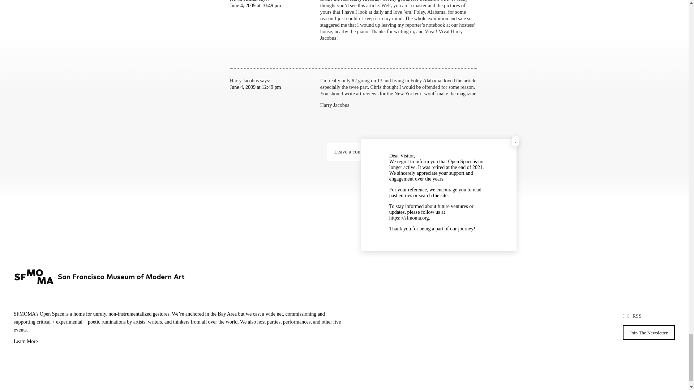 The height and width of the screenshot is (390, 694). What do you see at coordinates (179, 342) in the screenshot?
I see `Learn More` at bounding box center [179, 342].